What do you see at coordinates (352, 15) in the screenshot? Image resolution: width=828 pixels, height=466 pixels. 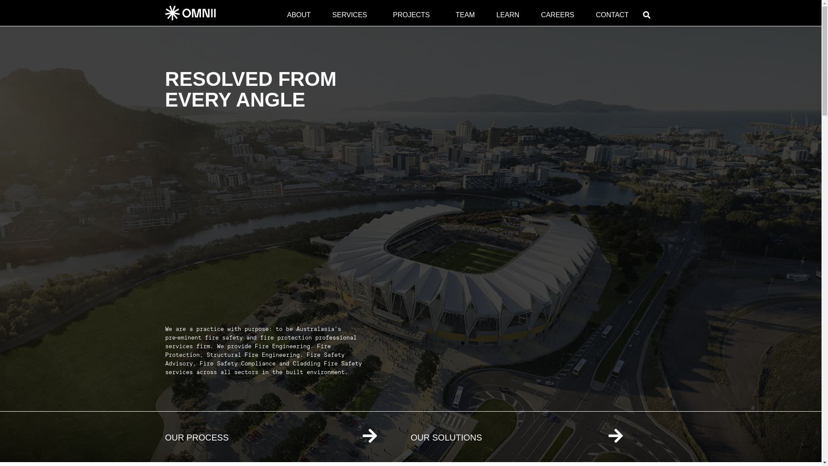 I see `SERVICES` at bounding box center [352, 15].